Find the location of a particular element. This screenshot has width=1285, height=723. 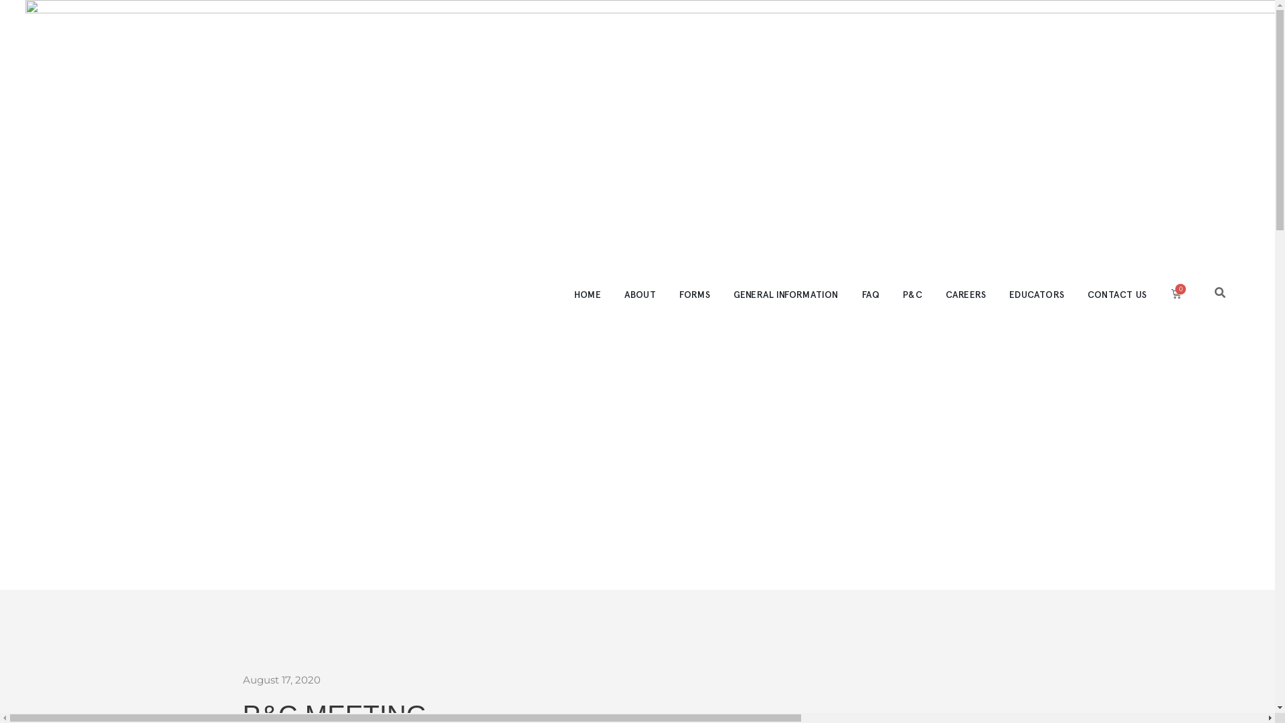

August 17, 2020 is located at coordinates (281, 680).